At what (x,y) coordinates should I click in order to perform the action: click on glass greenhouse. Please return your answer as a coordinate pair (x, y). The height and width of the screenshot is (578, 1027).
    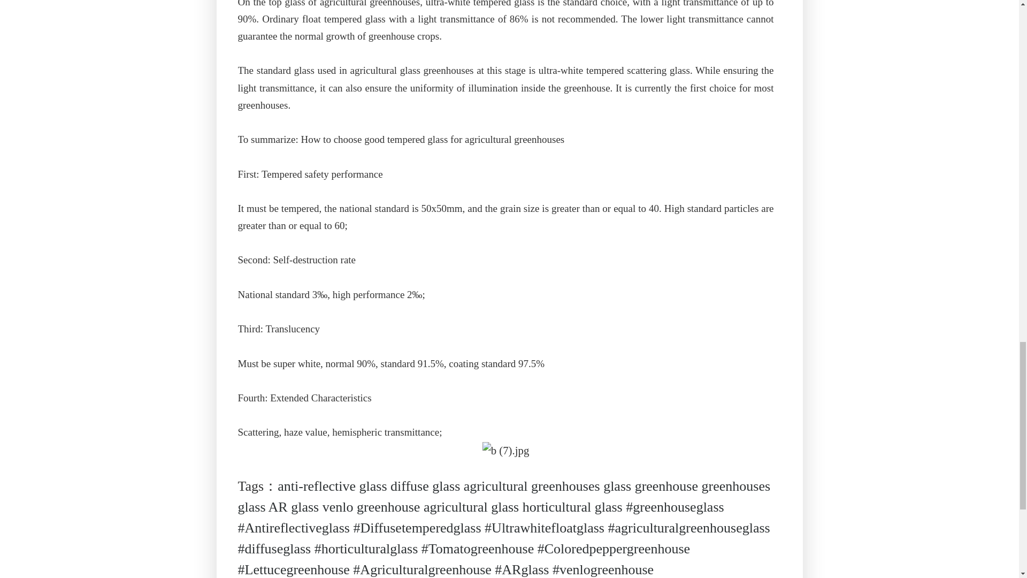
    Looking at the image, I should click on (650, 486).